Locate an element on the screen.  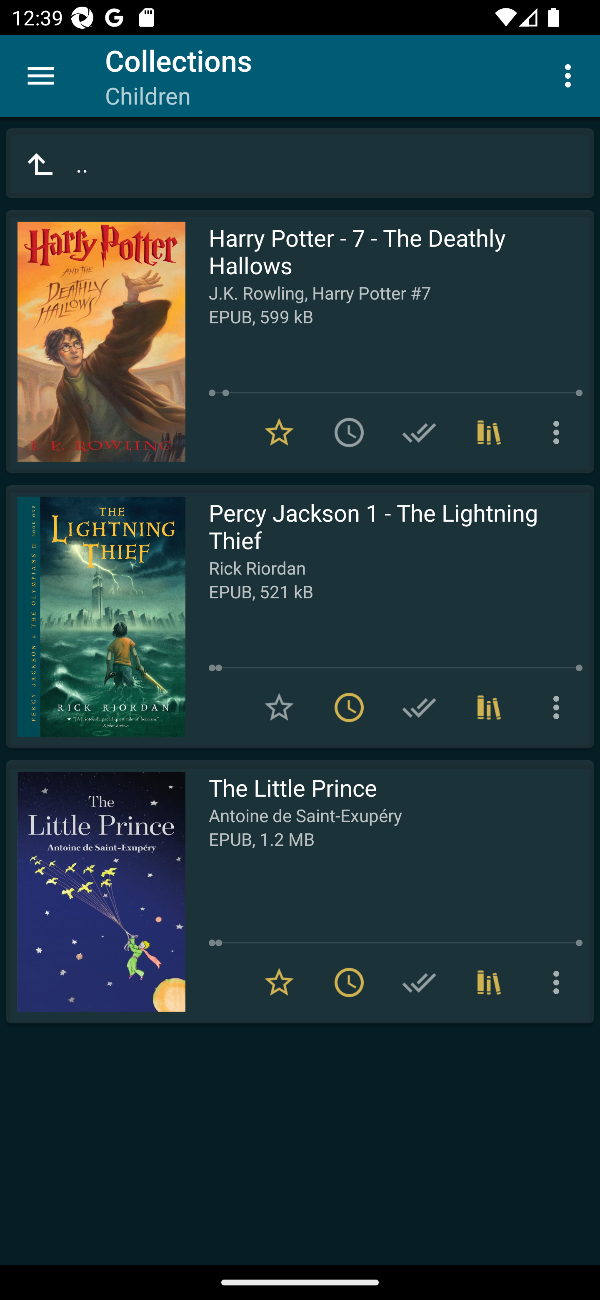
Menu is located at coordinates (41, 76).